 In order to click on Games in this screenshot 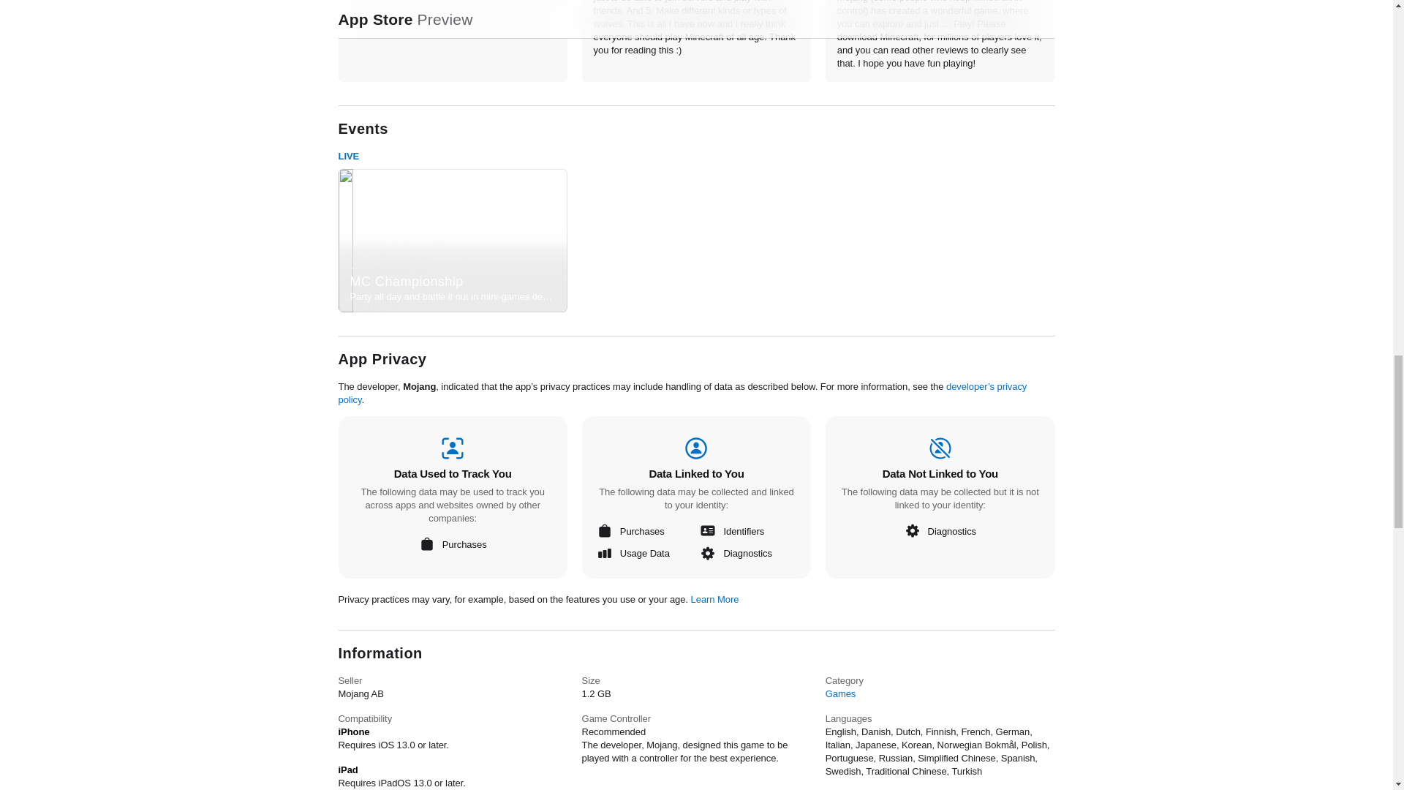, I will do `click(841, 693)`.